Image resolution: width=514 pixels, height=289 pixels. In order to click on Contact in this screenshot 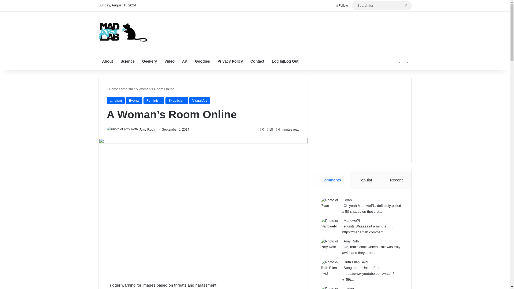, I will do `click(257, 61)`.